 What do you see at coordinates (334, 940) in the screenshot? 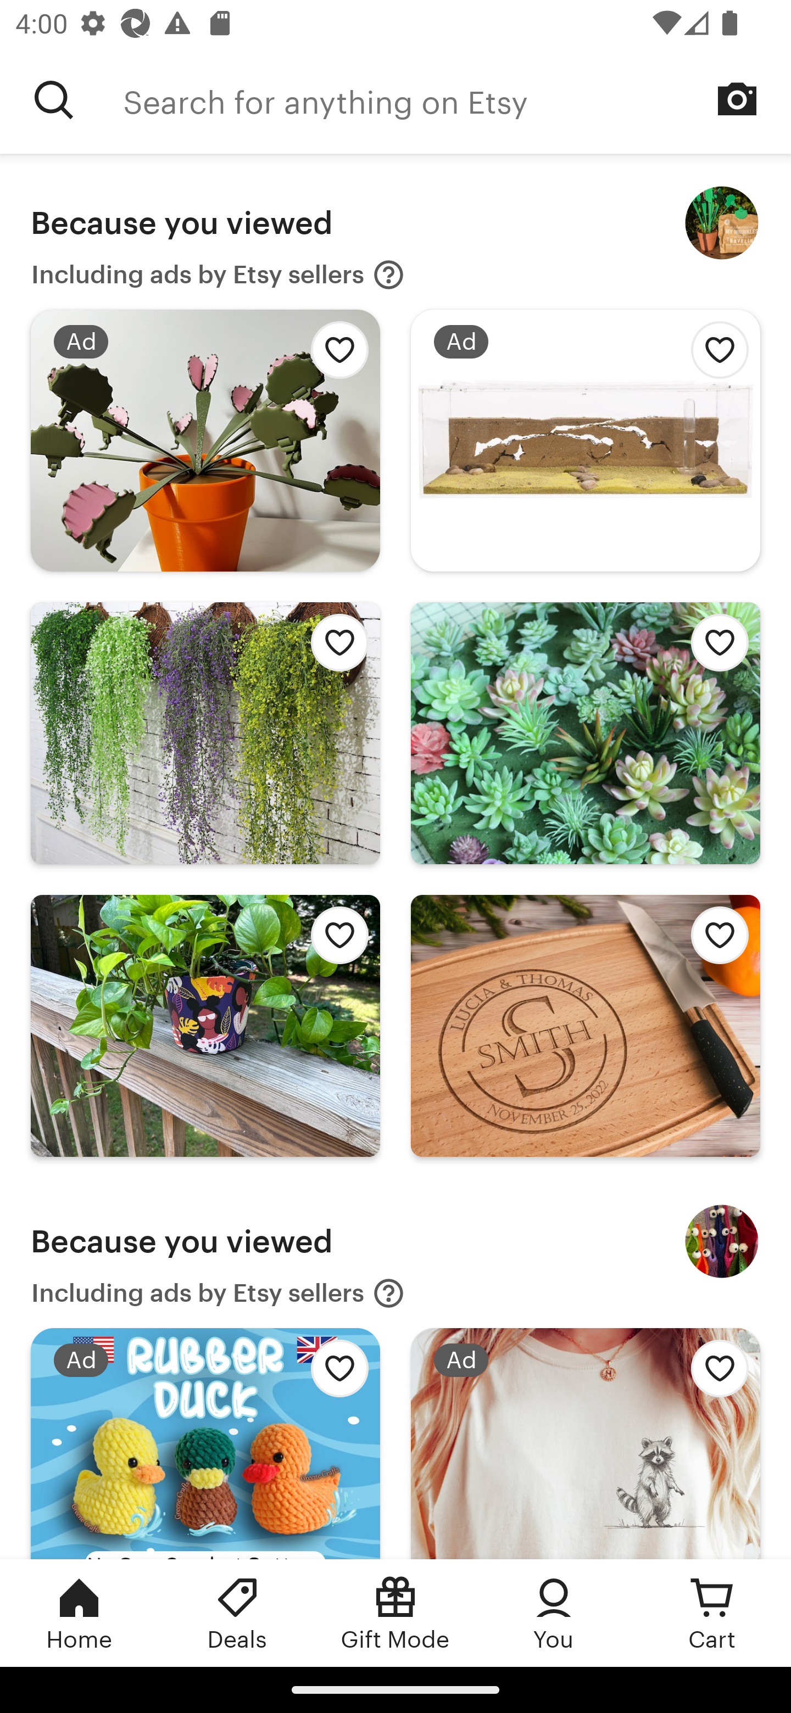
I see `Add Black Girl Magic to favorites` at bounding box center [334, 940].